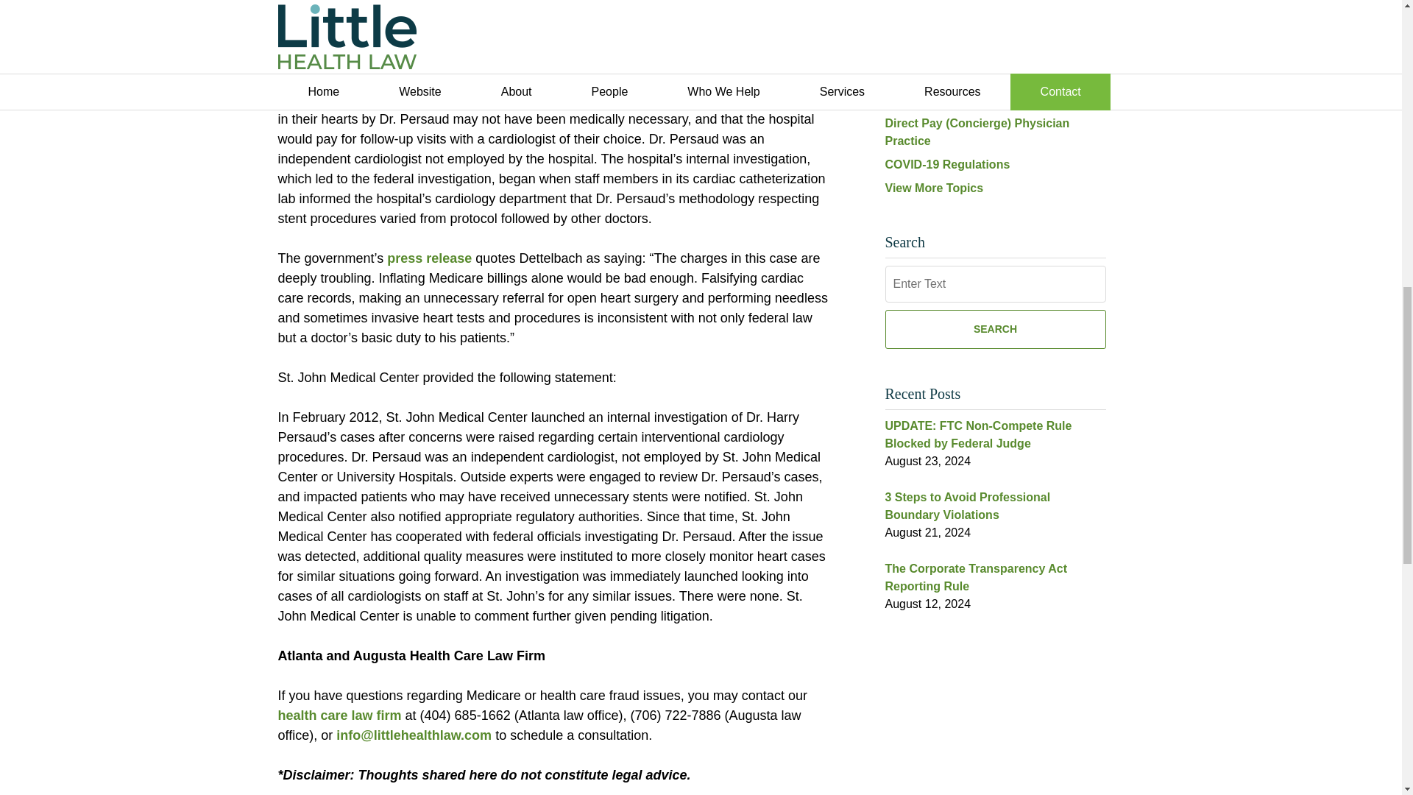  What do you see at coordinates (417, 735) in the screenshot?
I see `littlehealthlaw` at bounding box center [417, 735].